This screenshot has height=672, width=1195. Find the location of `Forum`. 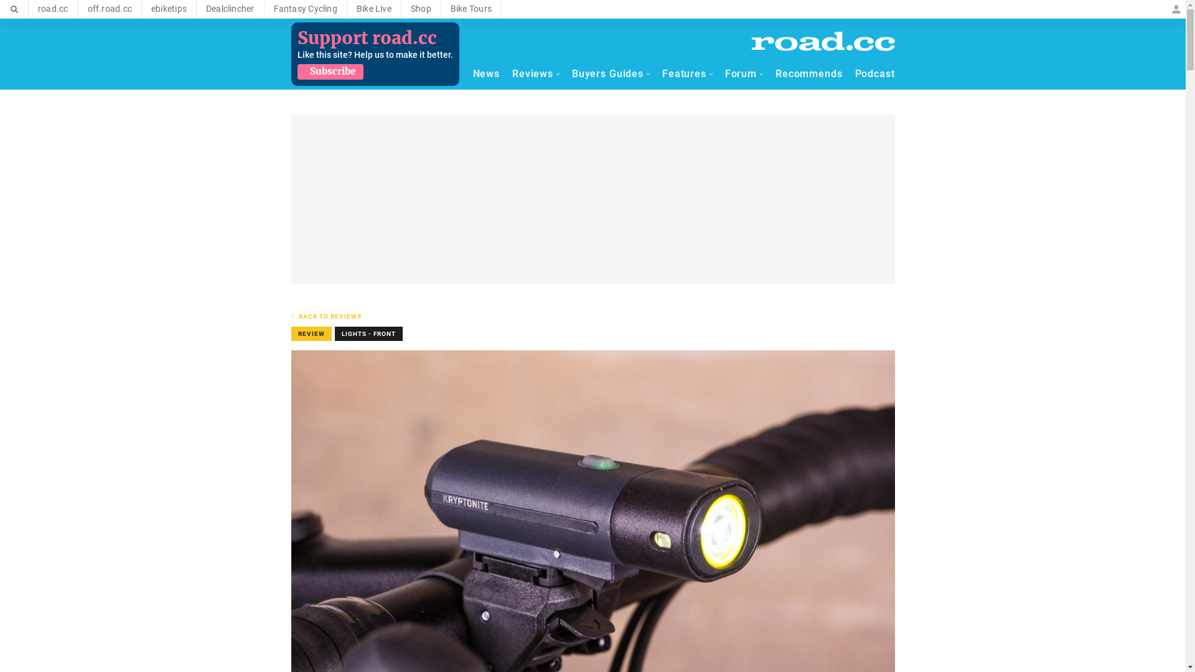

Forum is located at coordinates (744, 74).